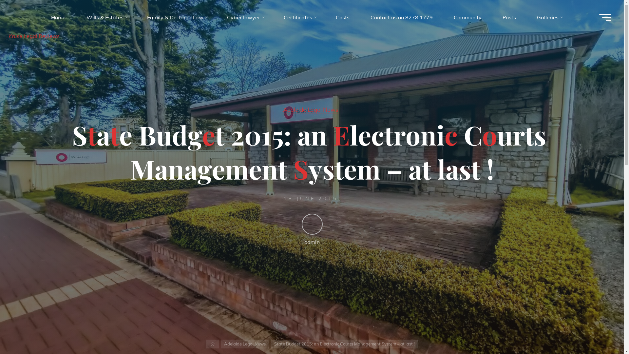 The image size is (629, 354). I want to click on Read more, so click(312, 314).